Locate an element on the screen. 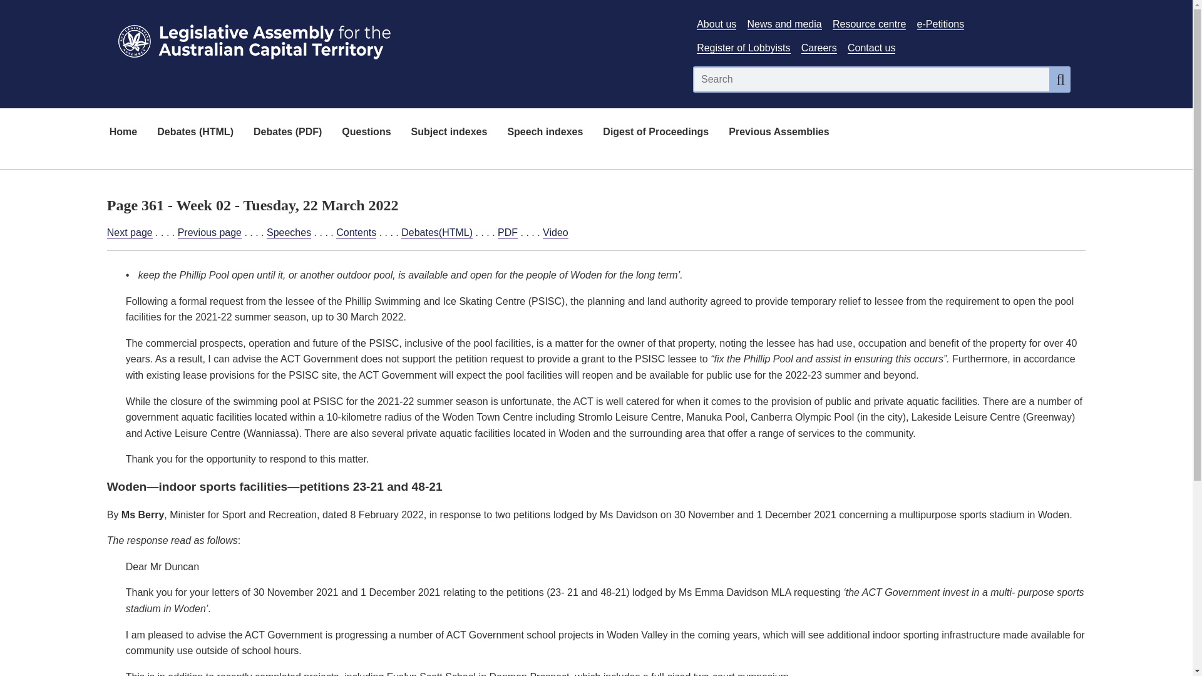 This screenshot has width=1202, height=676. Link to About Us is located at coordinates (716, 24).